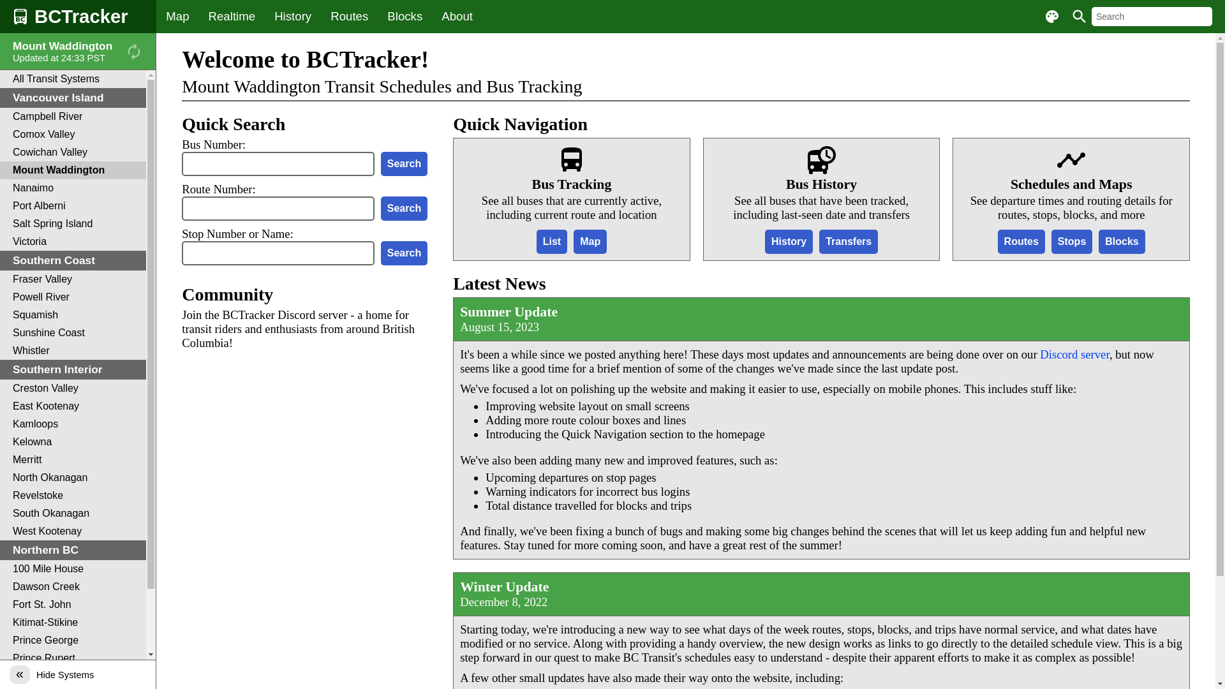  What do you see at coordinates (73, 531) in the screenshot?
I see `West Kootenay` at bounding box center [73, 531].